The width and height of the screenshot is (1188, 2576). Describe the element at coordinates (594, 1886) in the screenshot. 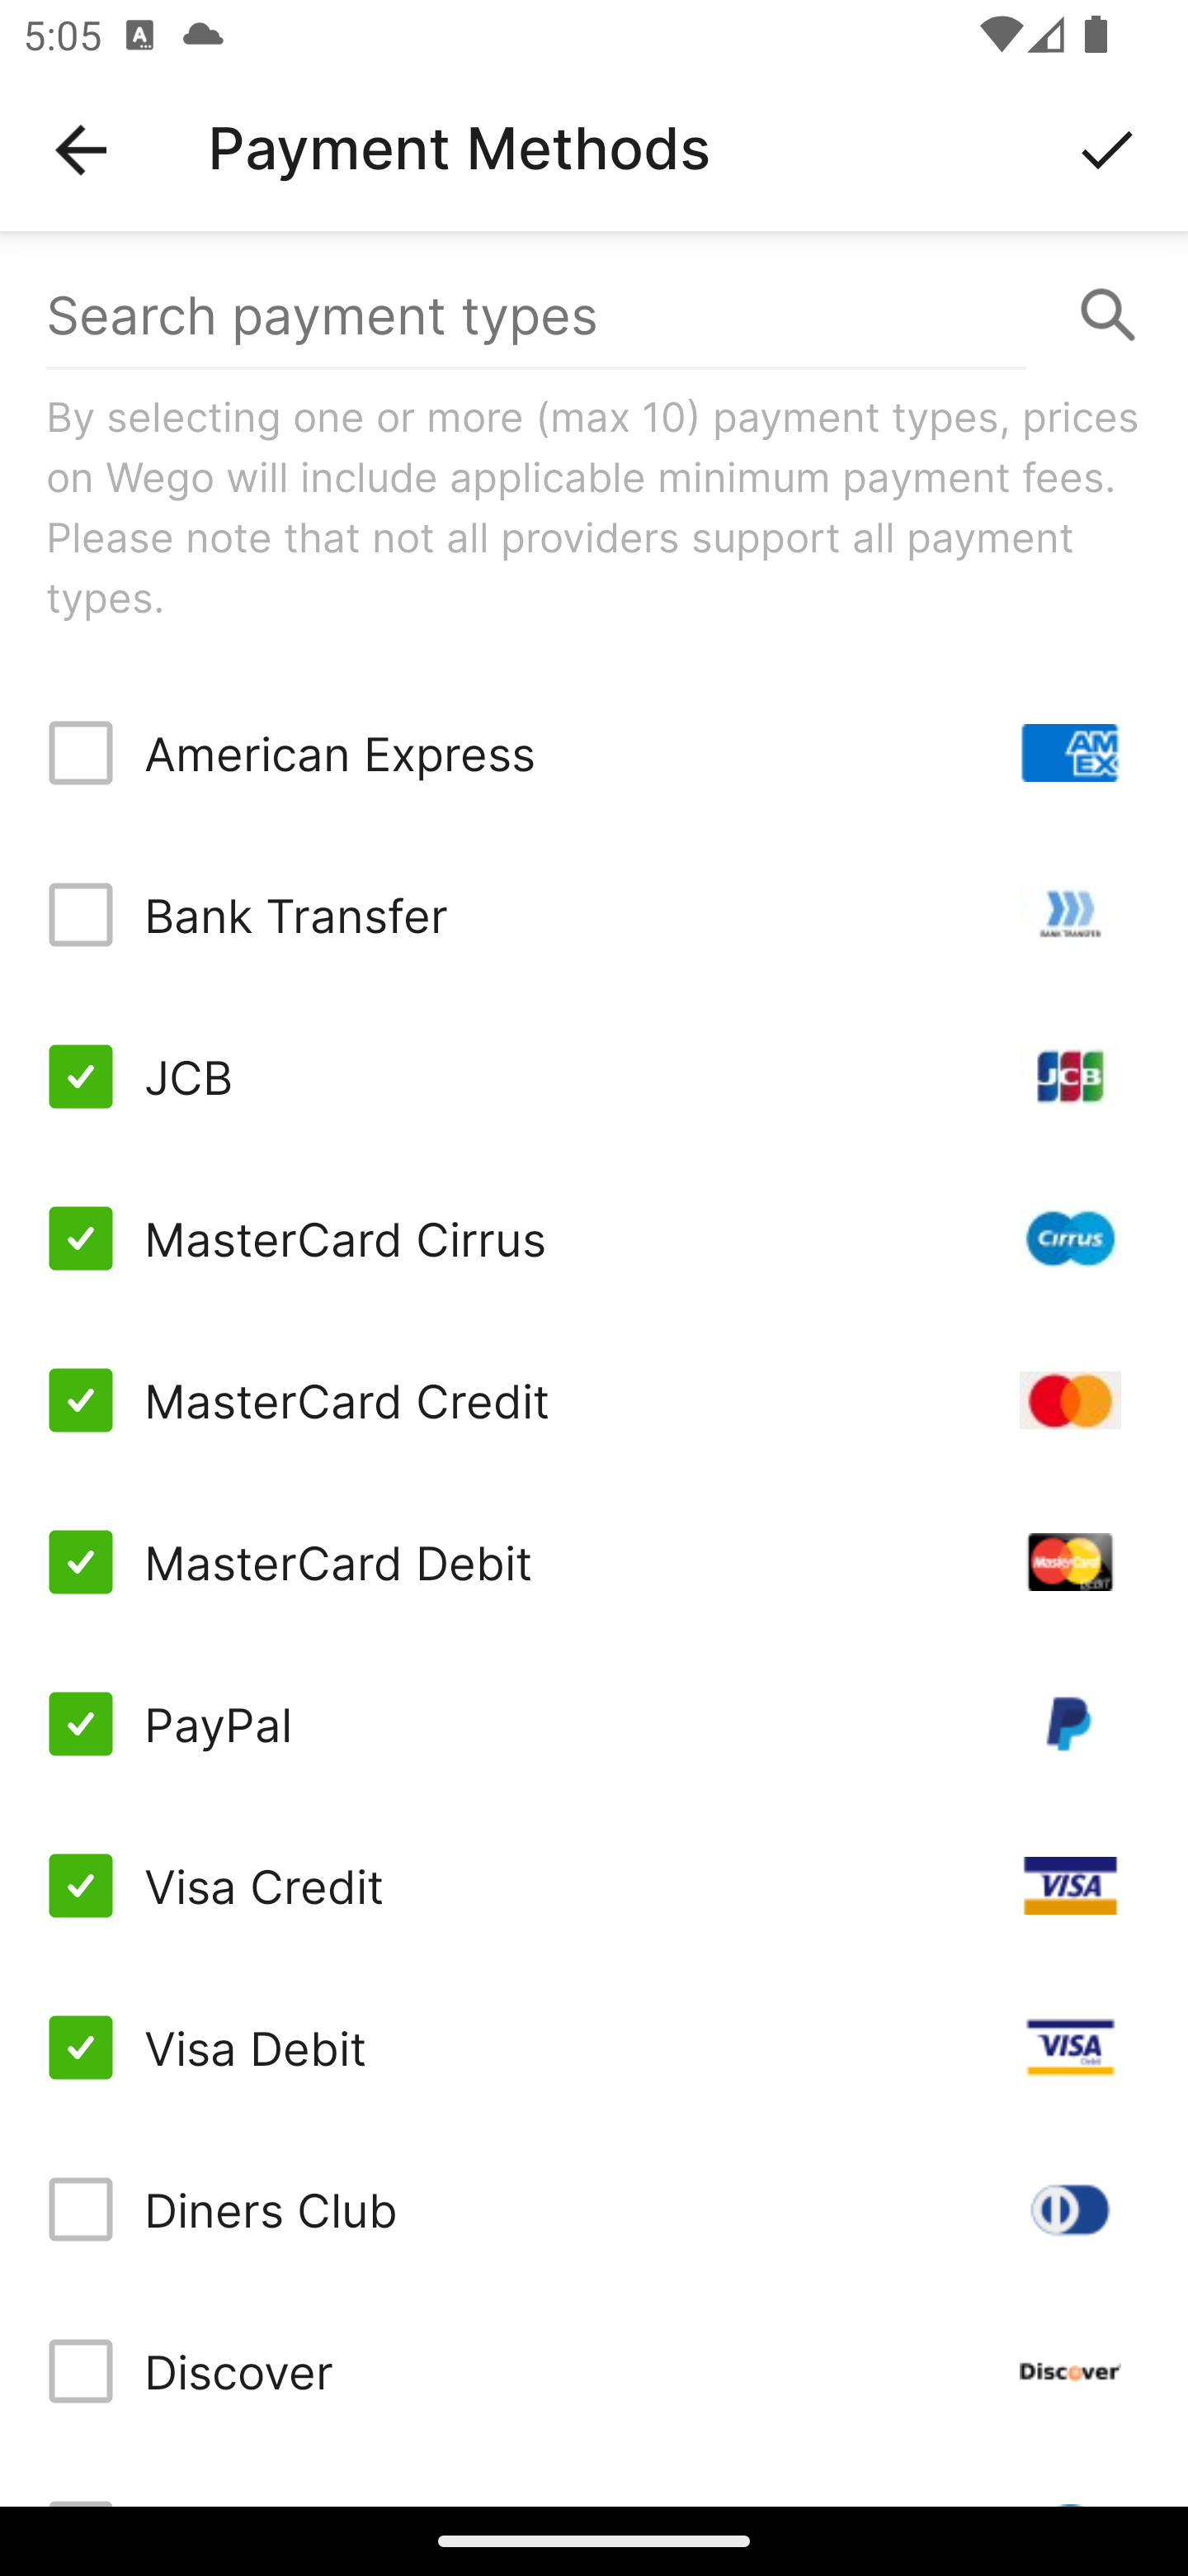

I see `Visa Credit` at that location.